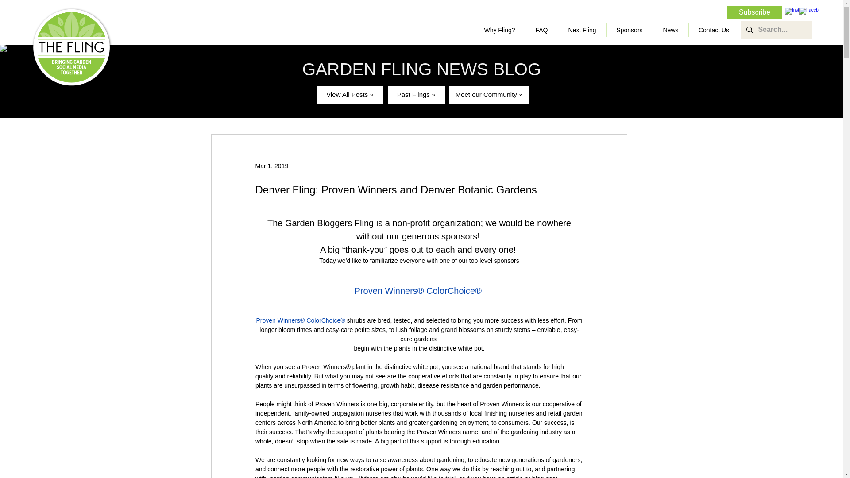  What do you see at coordinates (754, 12) in the screenshot?
I see `Subscribe` at bounding box center [754, 12].